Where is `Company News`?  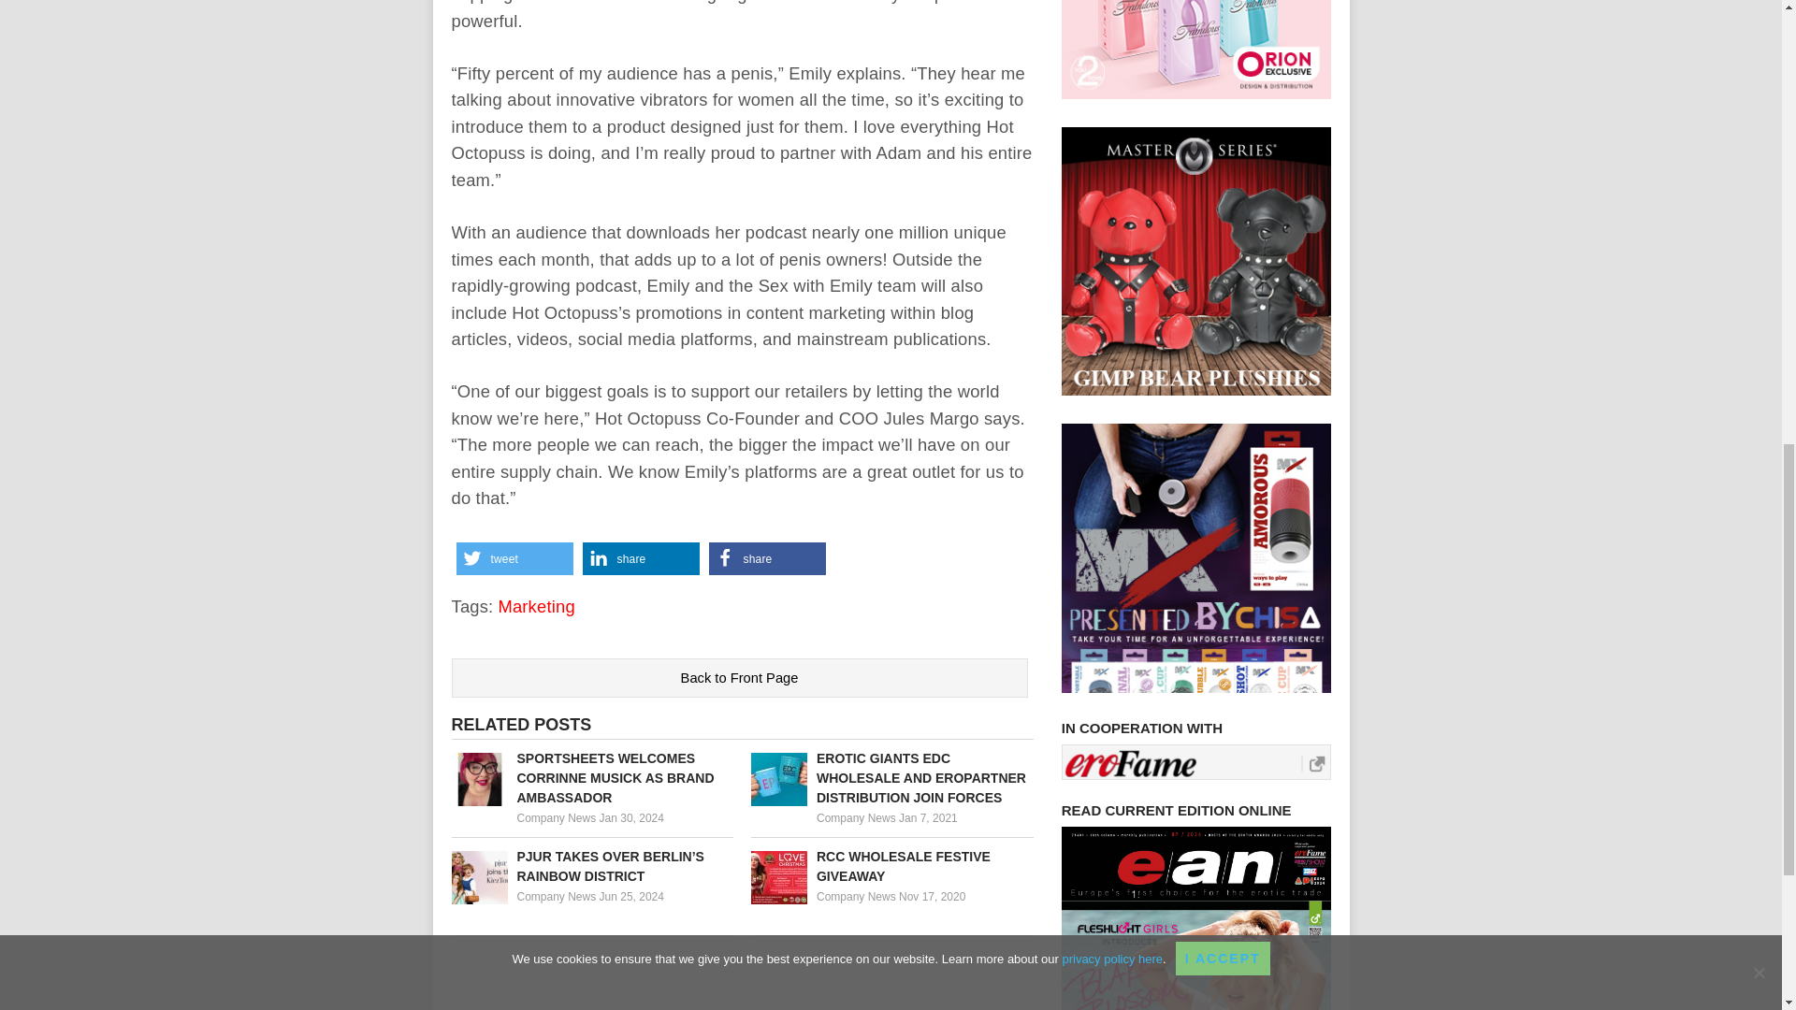 Company News is located at coordinates (857, 818).